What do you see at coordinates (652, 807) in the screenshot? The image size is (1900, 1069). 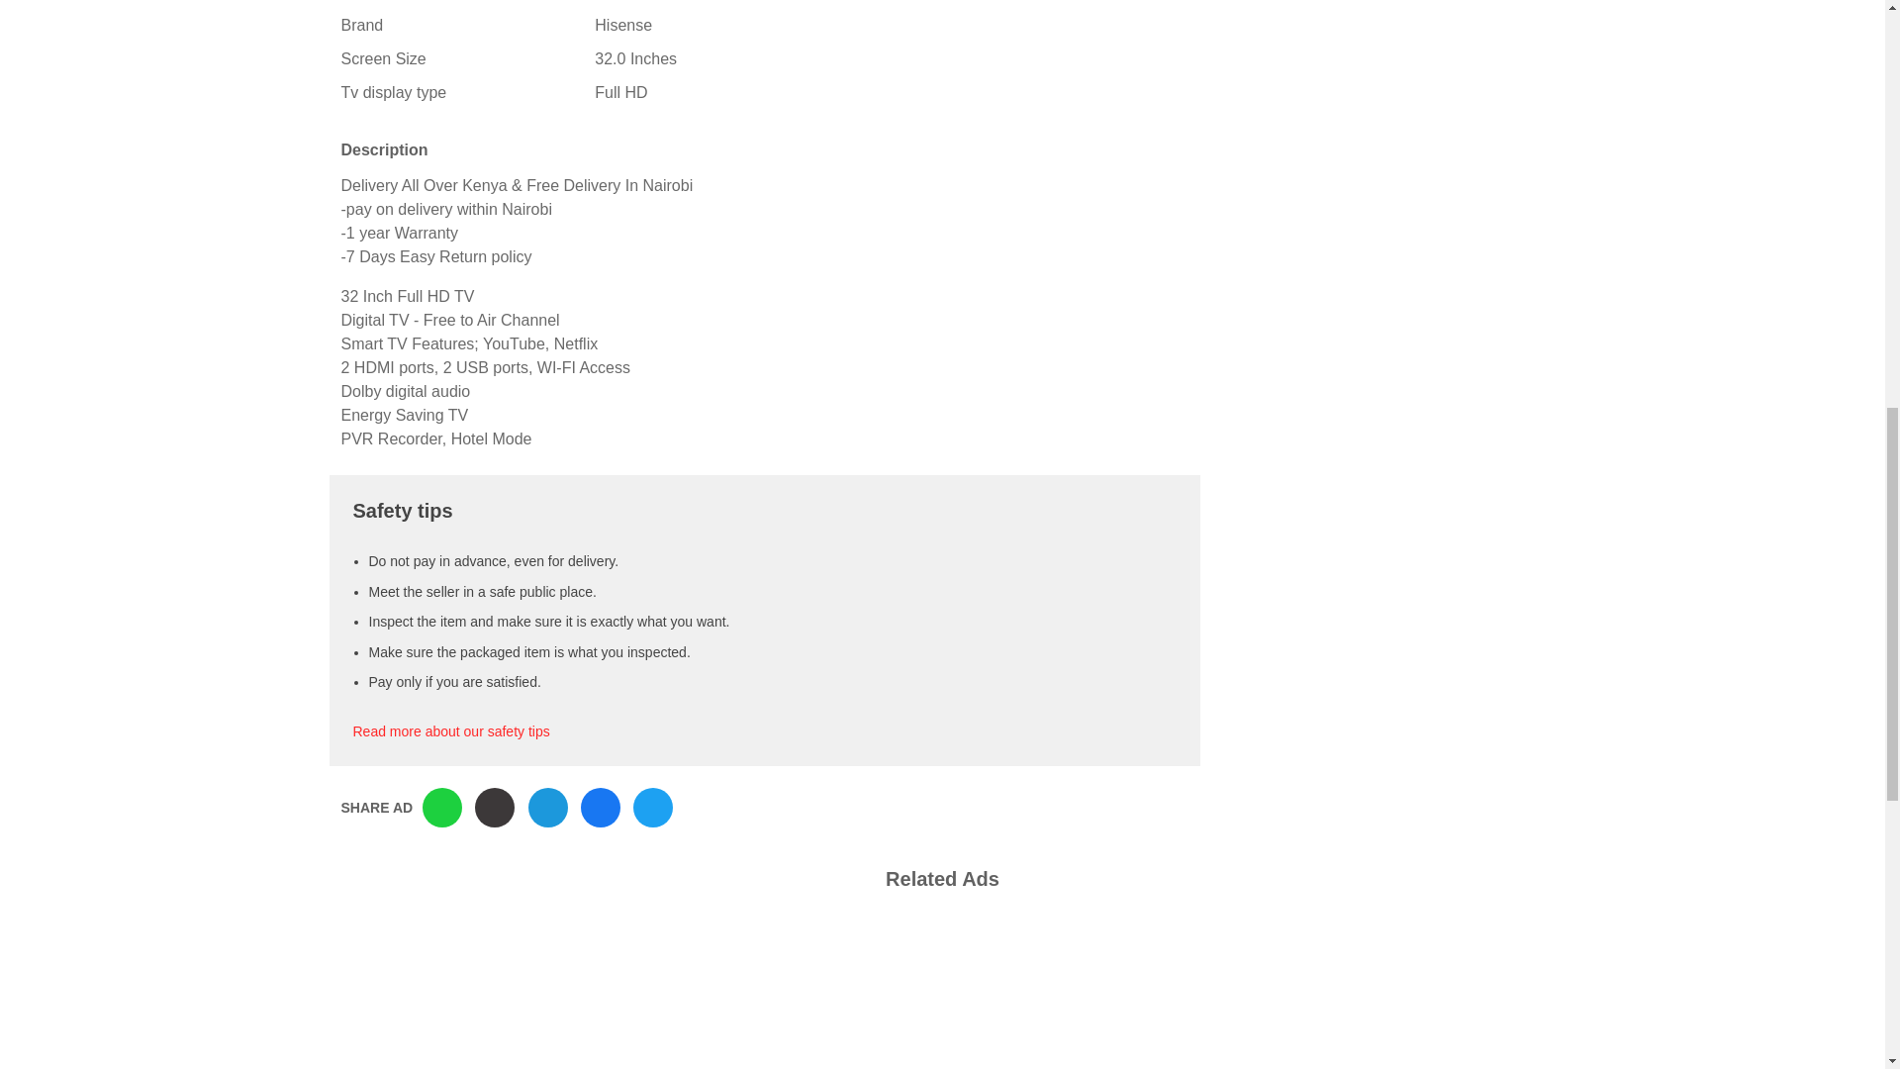 I see `Share via Twitter` at bounding box center [652, 807].